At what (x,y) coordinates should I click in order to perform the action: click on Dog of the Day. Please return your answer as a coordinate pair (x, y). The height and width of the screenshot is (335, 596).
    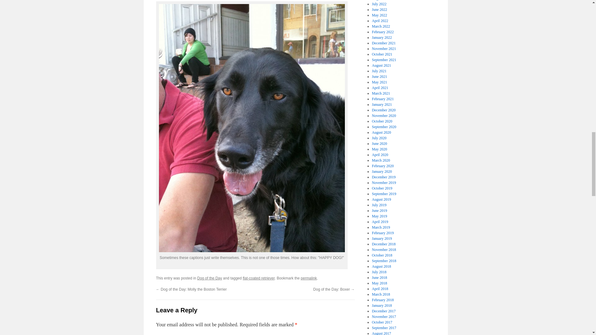
    Looking at the image, I should click on (209, 278).